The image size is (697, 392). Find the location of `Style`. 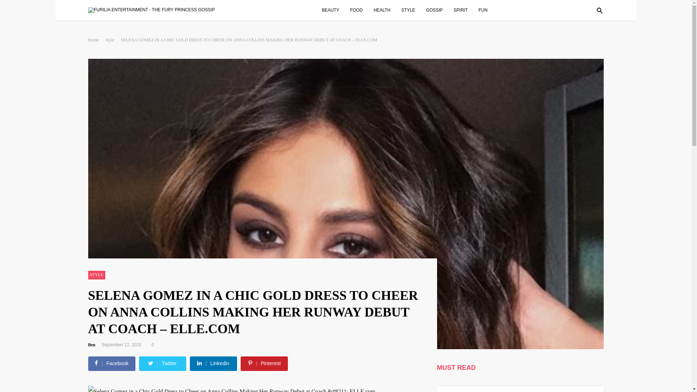

Style is located at coordinates (113, 40).